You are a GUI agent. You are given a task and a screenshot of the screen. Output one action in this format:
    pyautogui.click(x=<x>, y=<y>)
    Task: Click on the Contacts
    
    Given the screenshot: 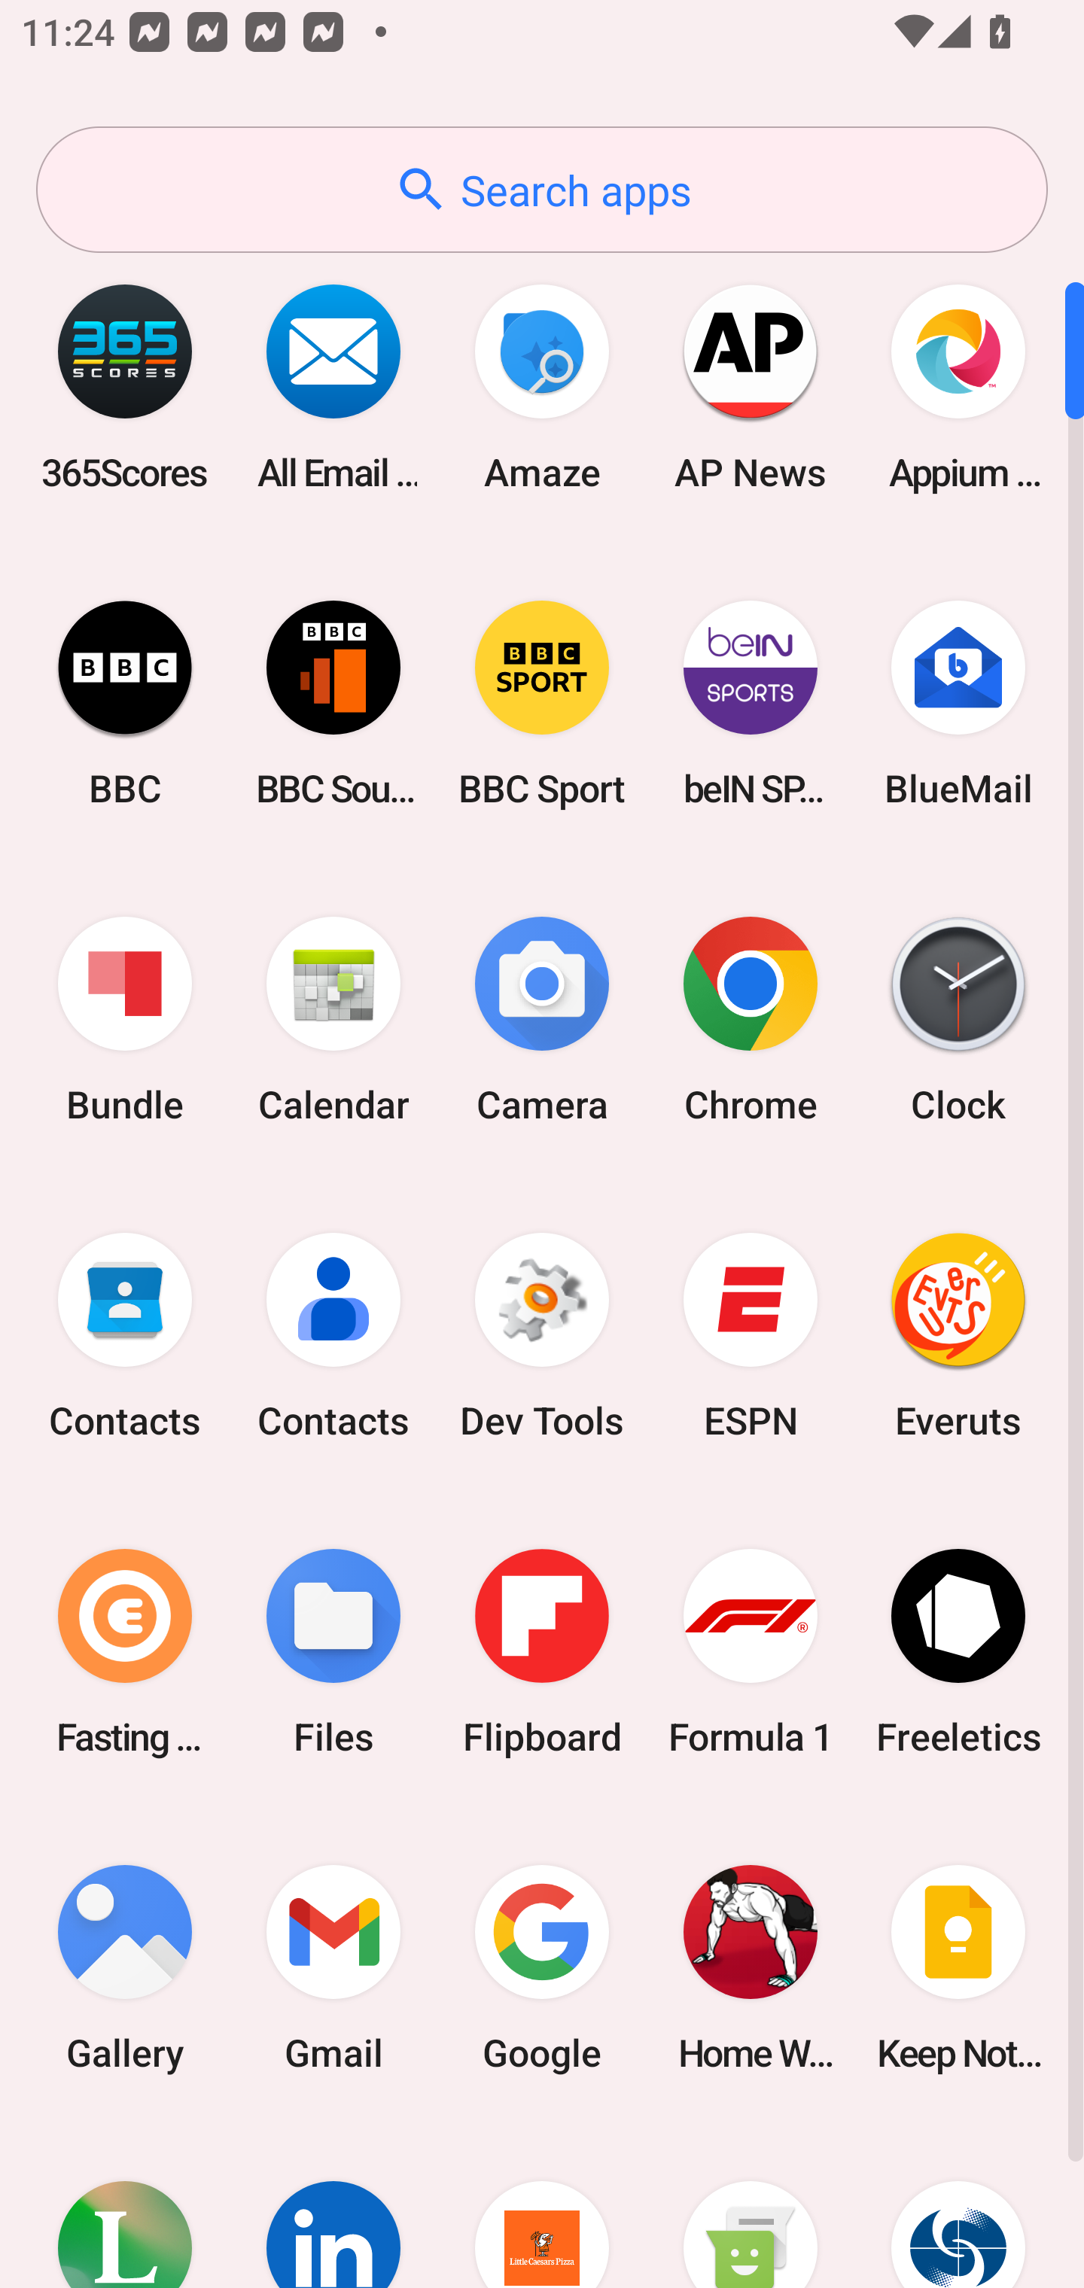 What is the action you would take?
    pyautogui.click(x=125, y=1336)
    